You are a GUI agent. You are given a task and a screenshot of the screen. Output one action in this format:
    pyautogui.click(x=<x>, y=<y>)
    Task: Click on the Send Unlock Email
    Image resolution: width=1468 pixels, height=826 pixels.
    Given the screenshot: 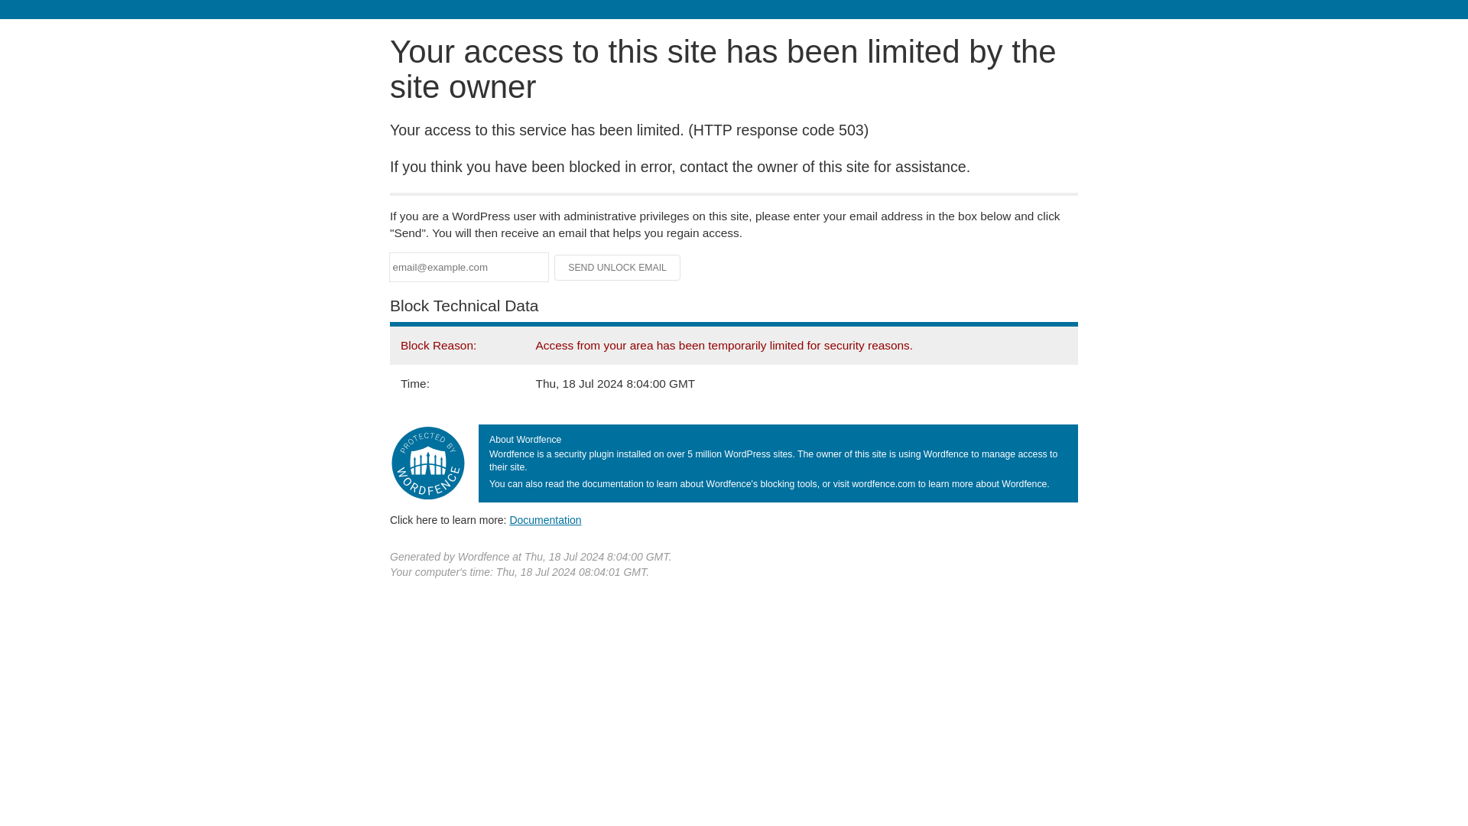 What is the action you would take?
    pyautogui.click(x=618, y=268)
    